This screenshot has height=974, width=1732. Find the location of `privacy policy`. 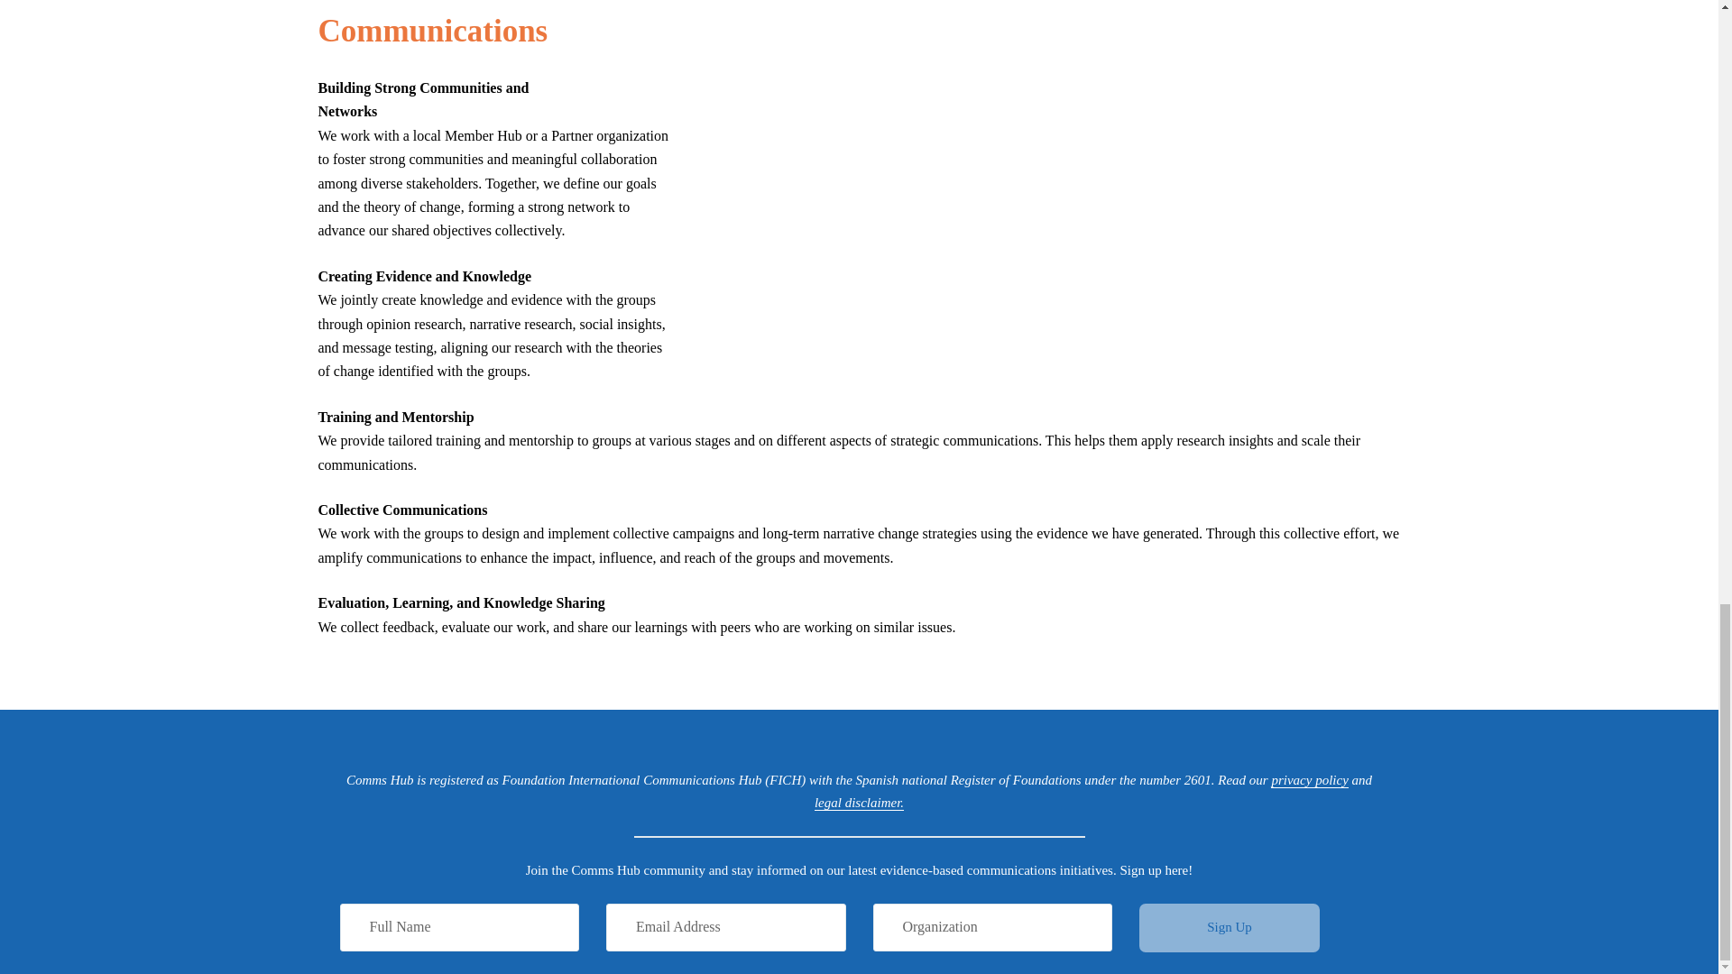

privacy policy is located at coordinates (1309, 780).